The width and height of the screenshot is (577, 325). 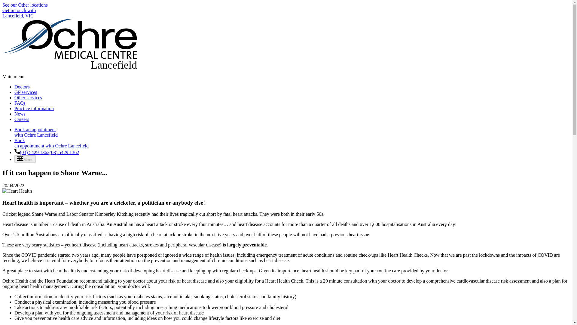 What do you see at coordinates (20, 103) in the screenshot?
I see `News` at bounding box center [20, 103].